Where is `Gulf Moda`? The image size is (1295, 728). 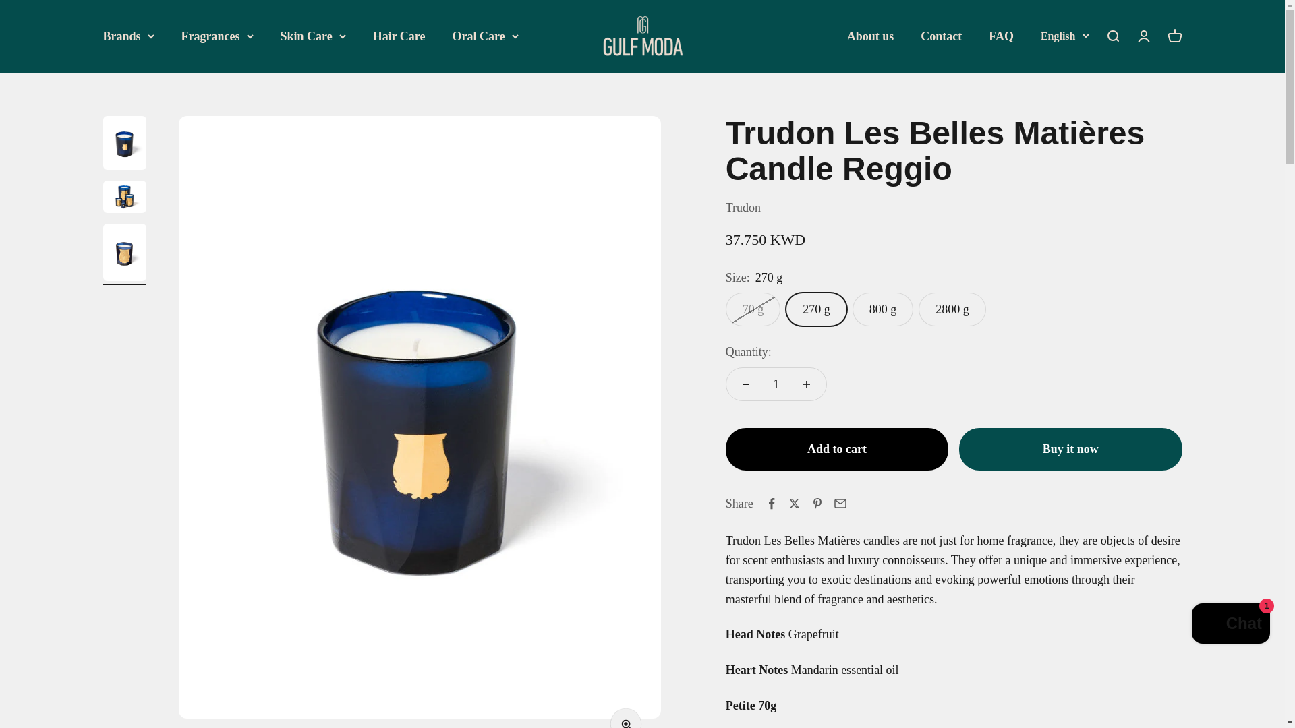
Gulf Moda is located at coordinates (642, 36).